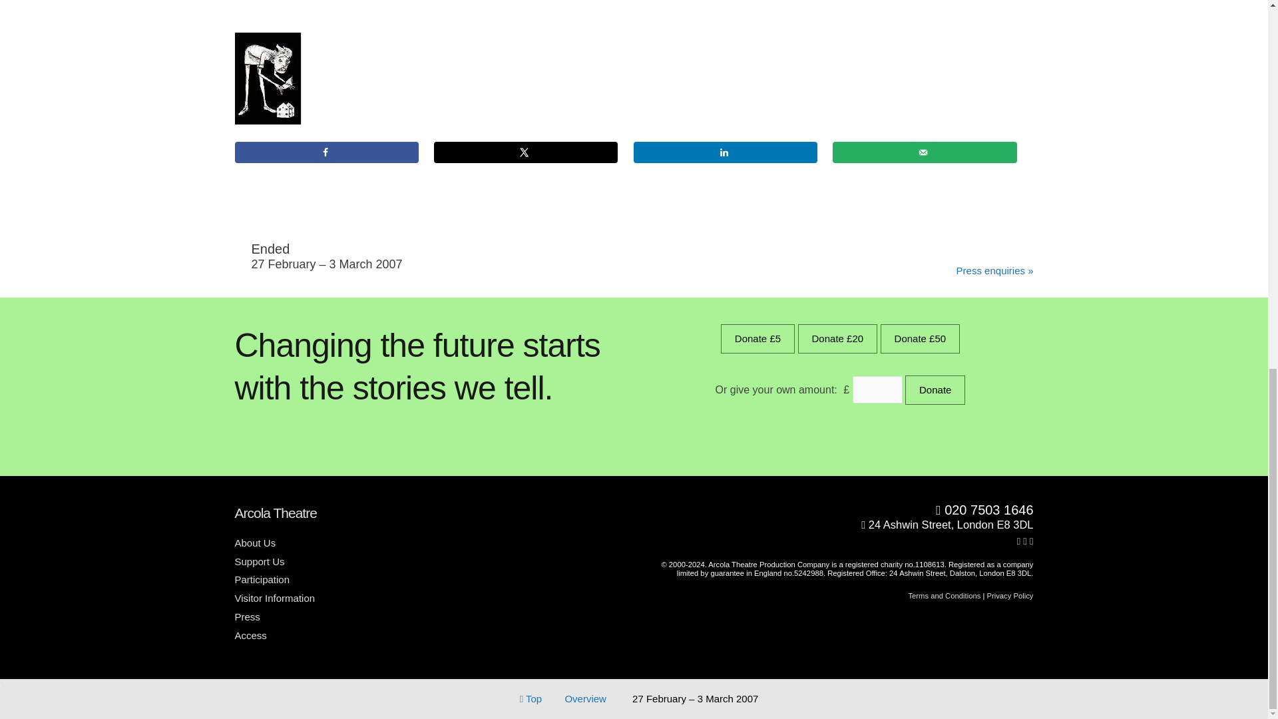 Image resolution: width=1278 pixels, height=719 pixels. I want to click on Send over email, so click(924, 152).